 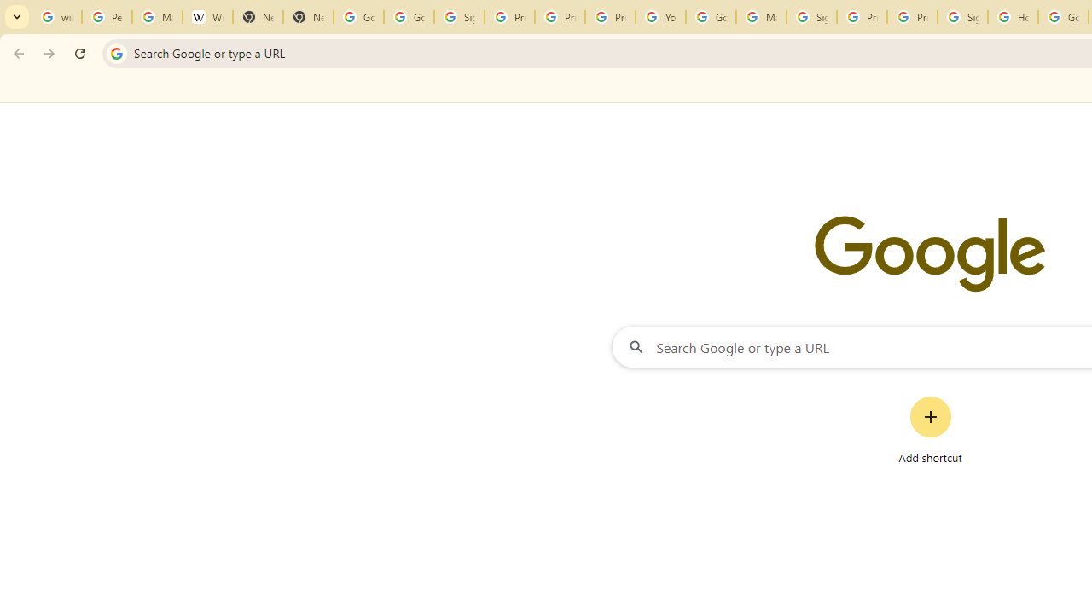 What do you see at coordinates (660, 17) in the screenshot?
I see `YouTube` at bounding box center [660, 17].